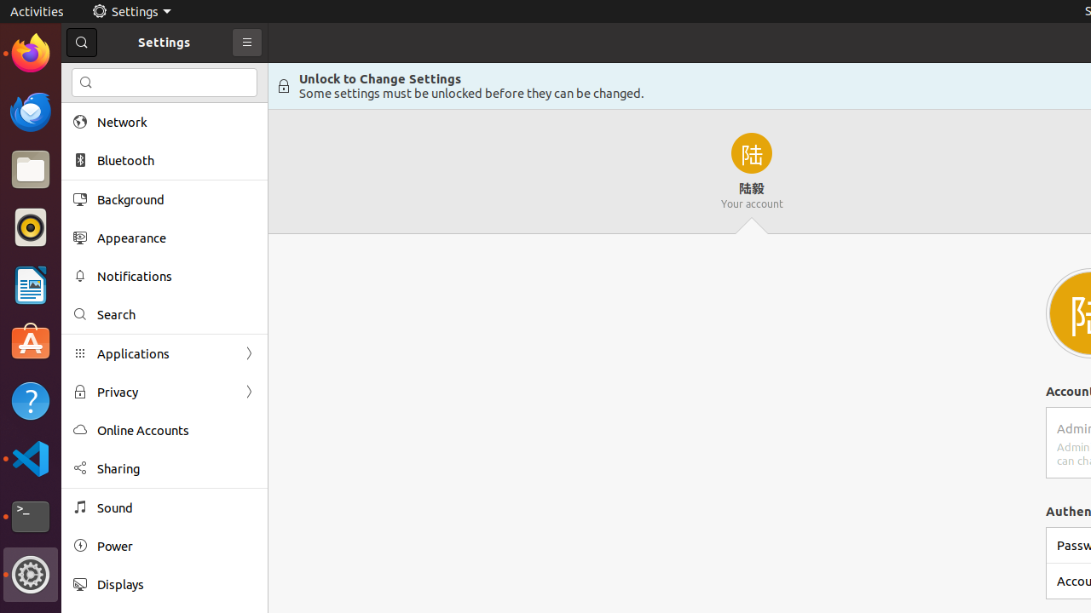  I want to click on IsaHelpMain.desktop, so click(114, 255).